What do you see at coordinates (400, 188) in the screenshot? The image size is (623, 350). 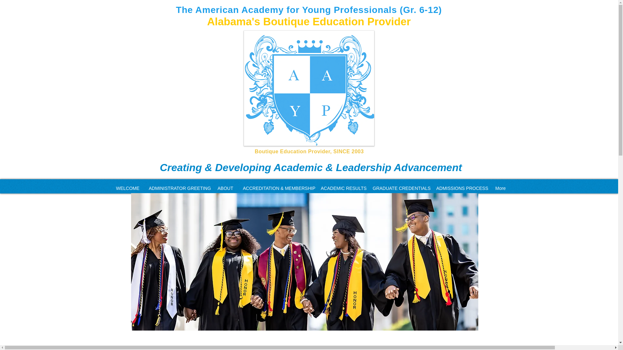 I see `GRADUATE CREDENTIALS` at bounding box center [400, 188].